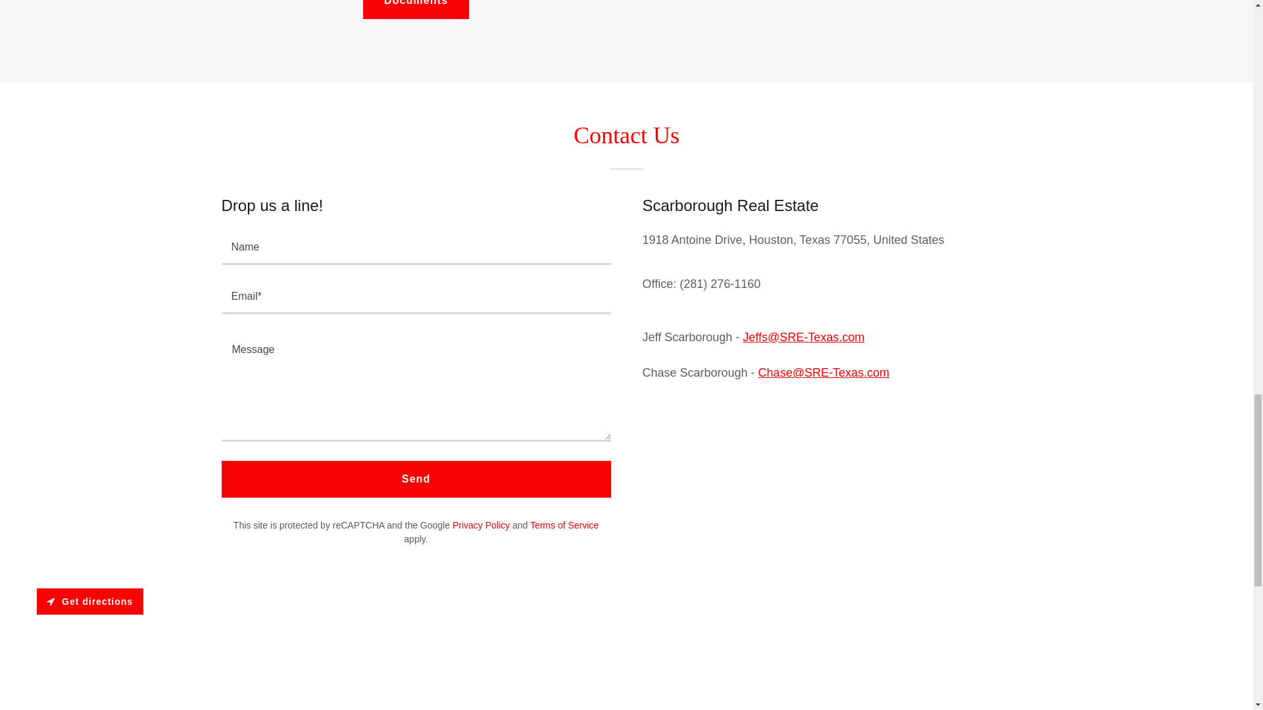 This screenshot has width=1263, height=710. I want to click on Terms of Service, so click(564, 525).